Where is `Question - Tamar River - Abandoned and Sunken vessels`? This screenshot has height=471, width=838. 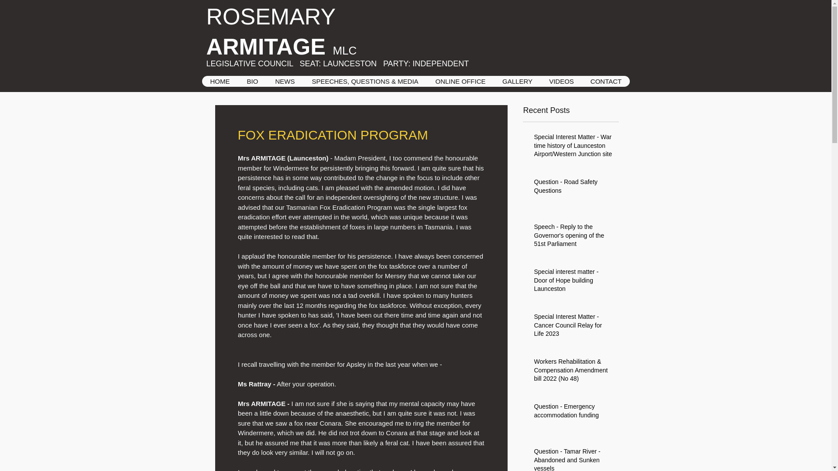
Question - Tamar River - Abandoned and Sunken vessels is located at coordinates (574, 459).